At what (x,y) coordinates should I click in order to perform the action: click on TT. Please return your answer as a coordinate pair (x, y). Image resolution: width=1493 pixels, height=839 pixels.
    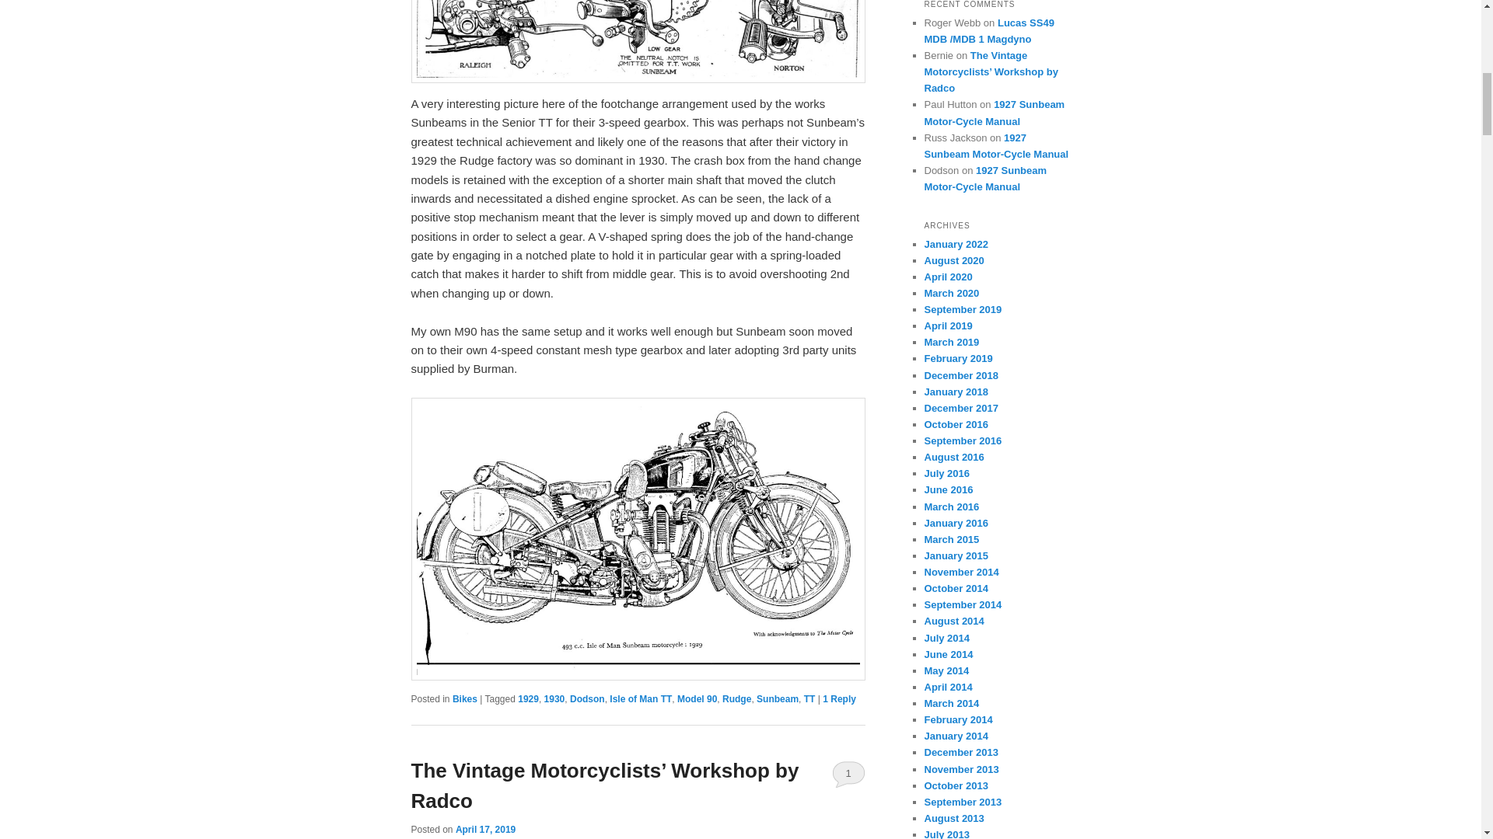
    Looking at the image, I should click on (809, 699).